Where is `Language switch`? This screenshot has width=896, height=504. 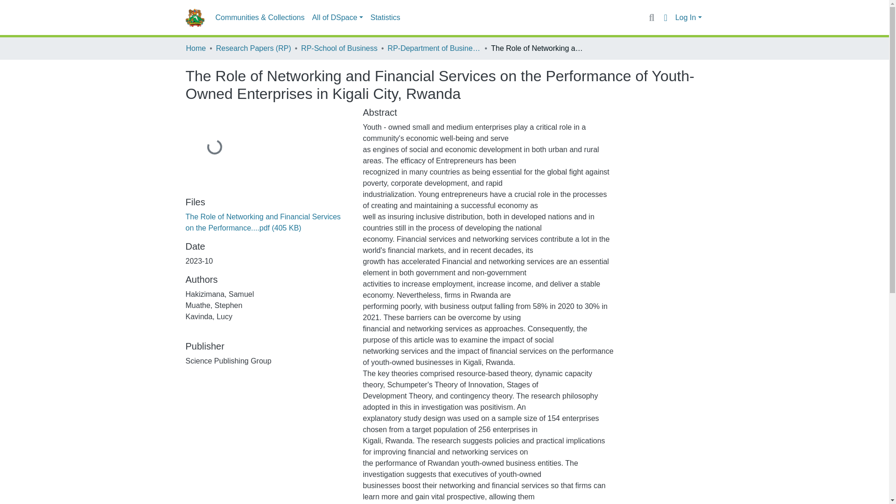 Language switch is located at coordinates (665, 17).